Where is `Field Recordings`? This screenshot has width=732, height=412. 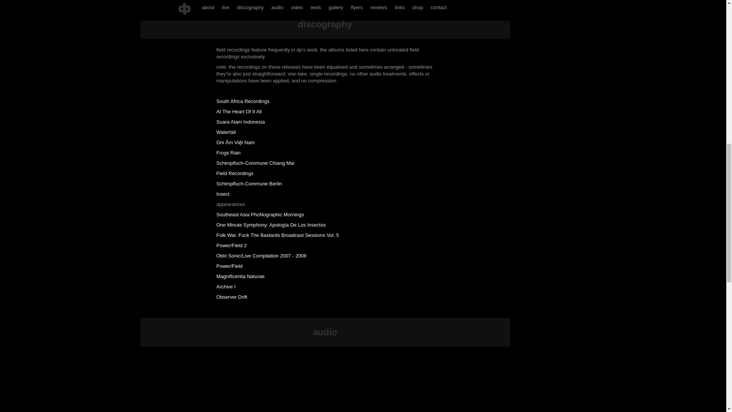 Field Recordings is located at coordinates (235, 173).